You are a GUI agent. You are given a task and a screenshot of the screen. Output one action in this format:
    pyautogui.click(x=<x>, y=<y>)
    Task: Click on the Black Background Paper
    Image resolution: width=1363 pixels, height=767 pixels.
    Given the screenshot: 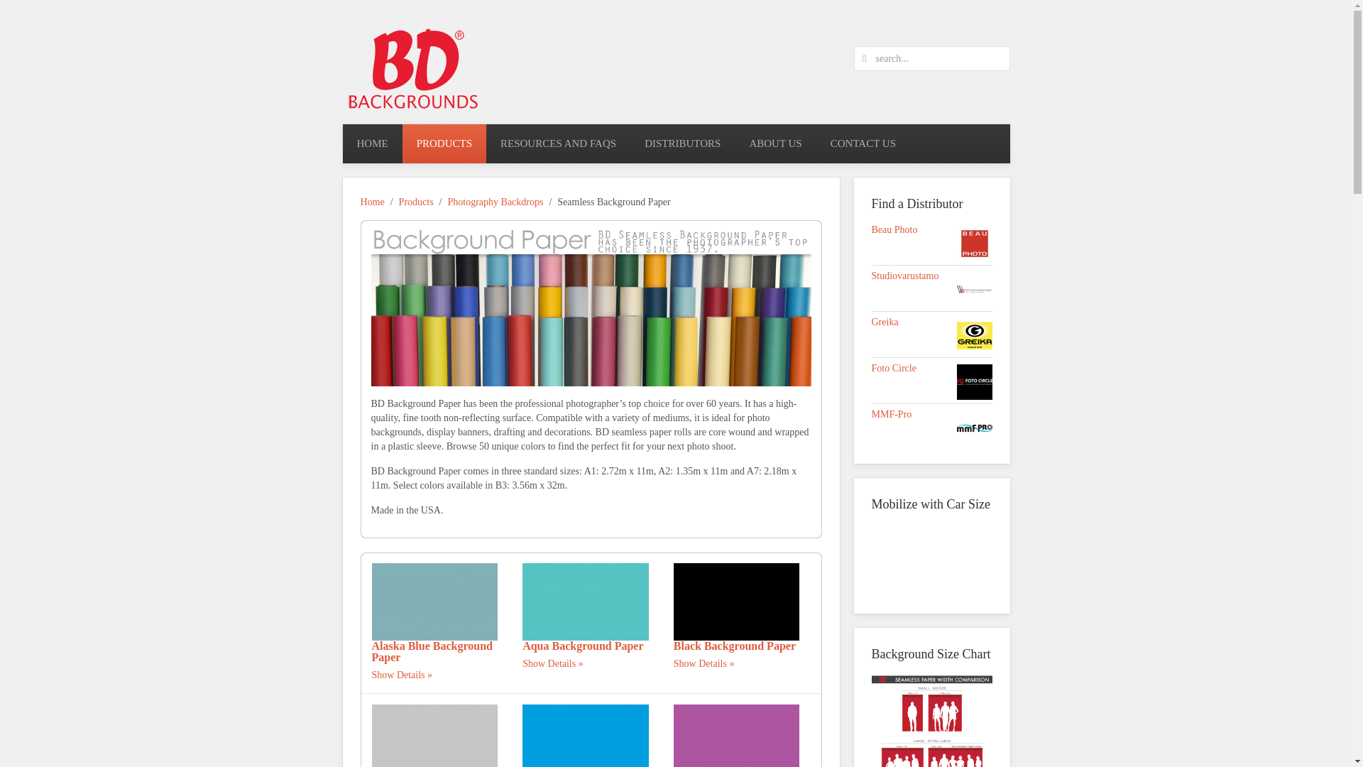 What is the action you would take?
    pyautogui.click(x=734, y=646)
    